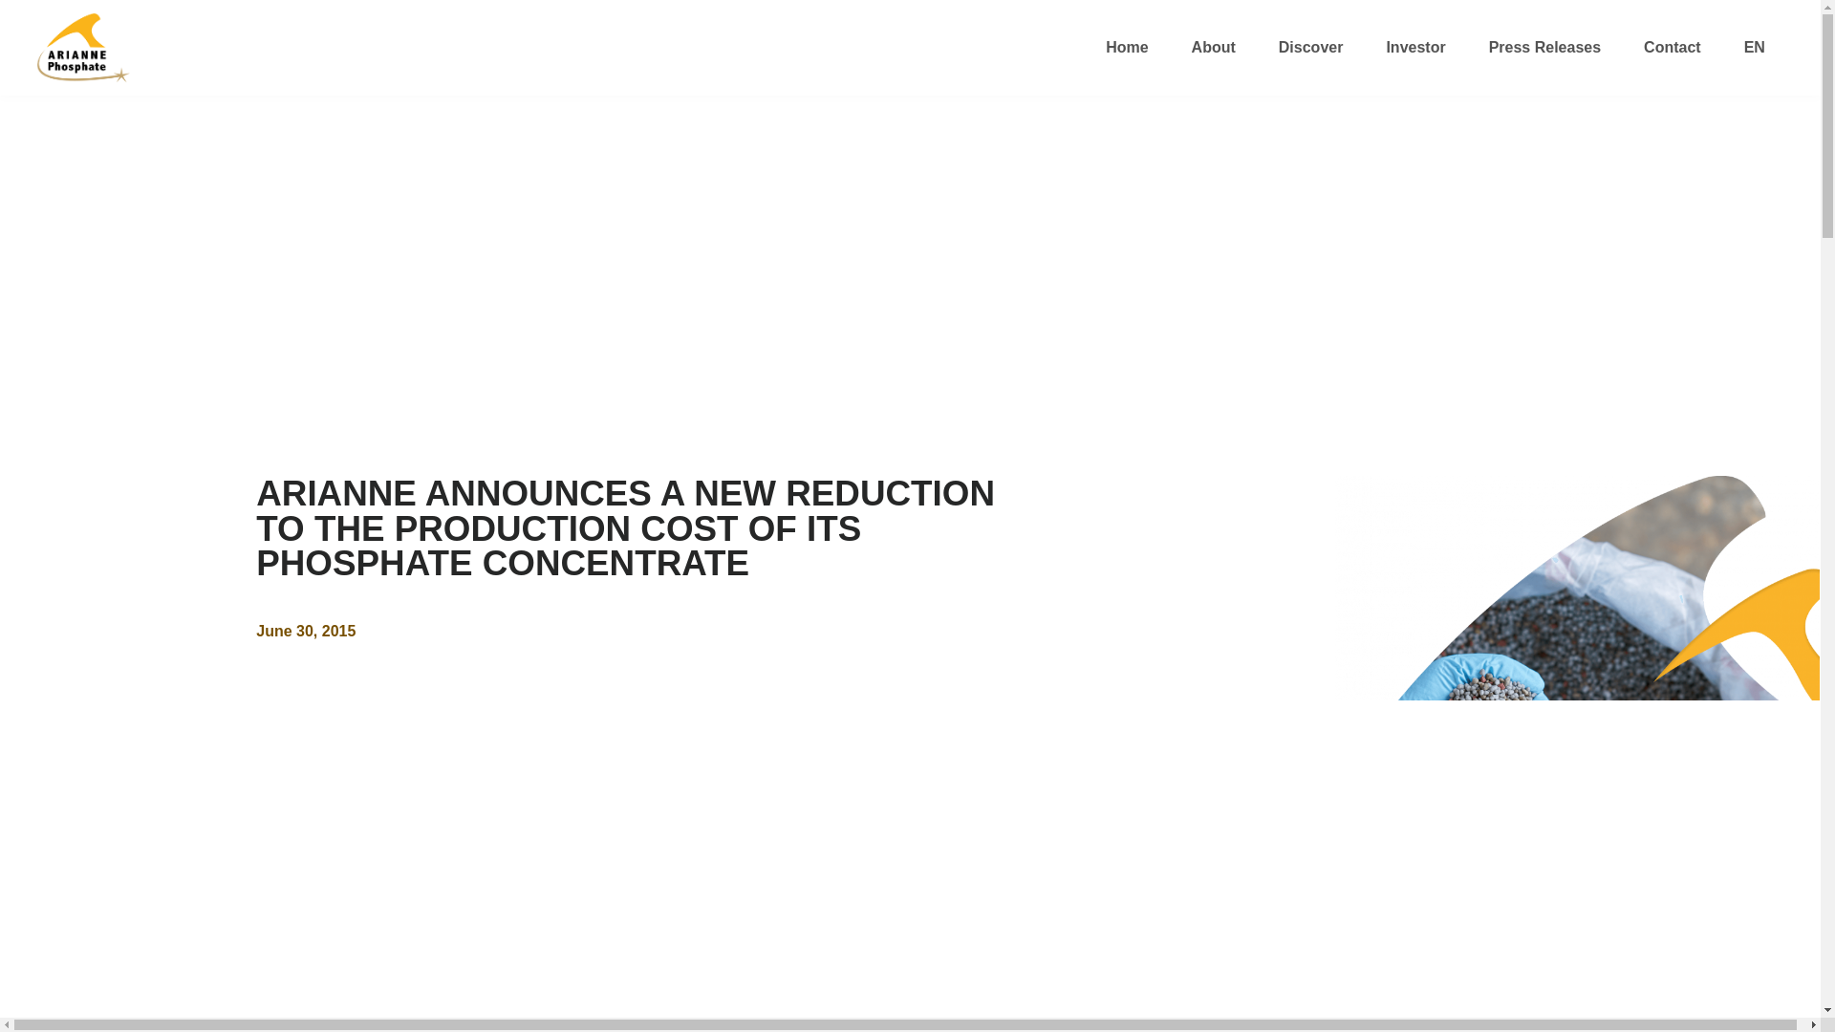 This screenshot has width=1835, height=1032. Describe the element at coordinates (1754, 48) in the screenshot. I see `EN` at that location.